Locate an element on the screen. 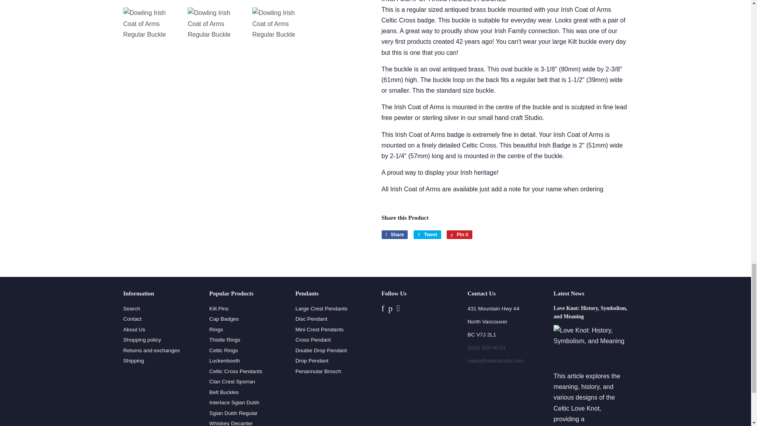 This screenshot has width=757, height=426. Tweet on Twitter is located at coordinates (427, 234).